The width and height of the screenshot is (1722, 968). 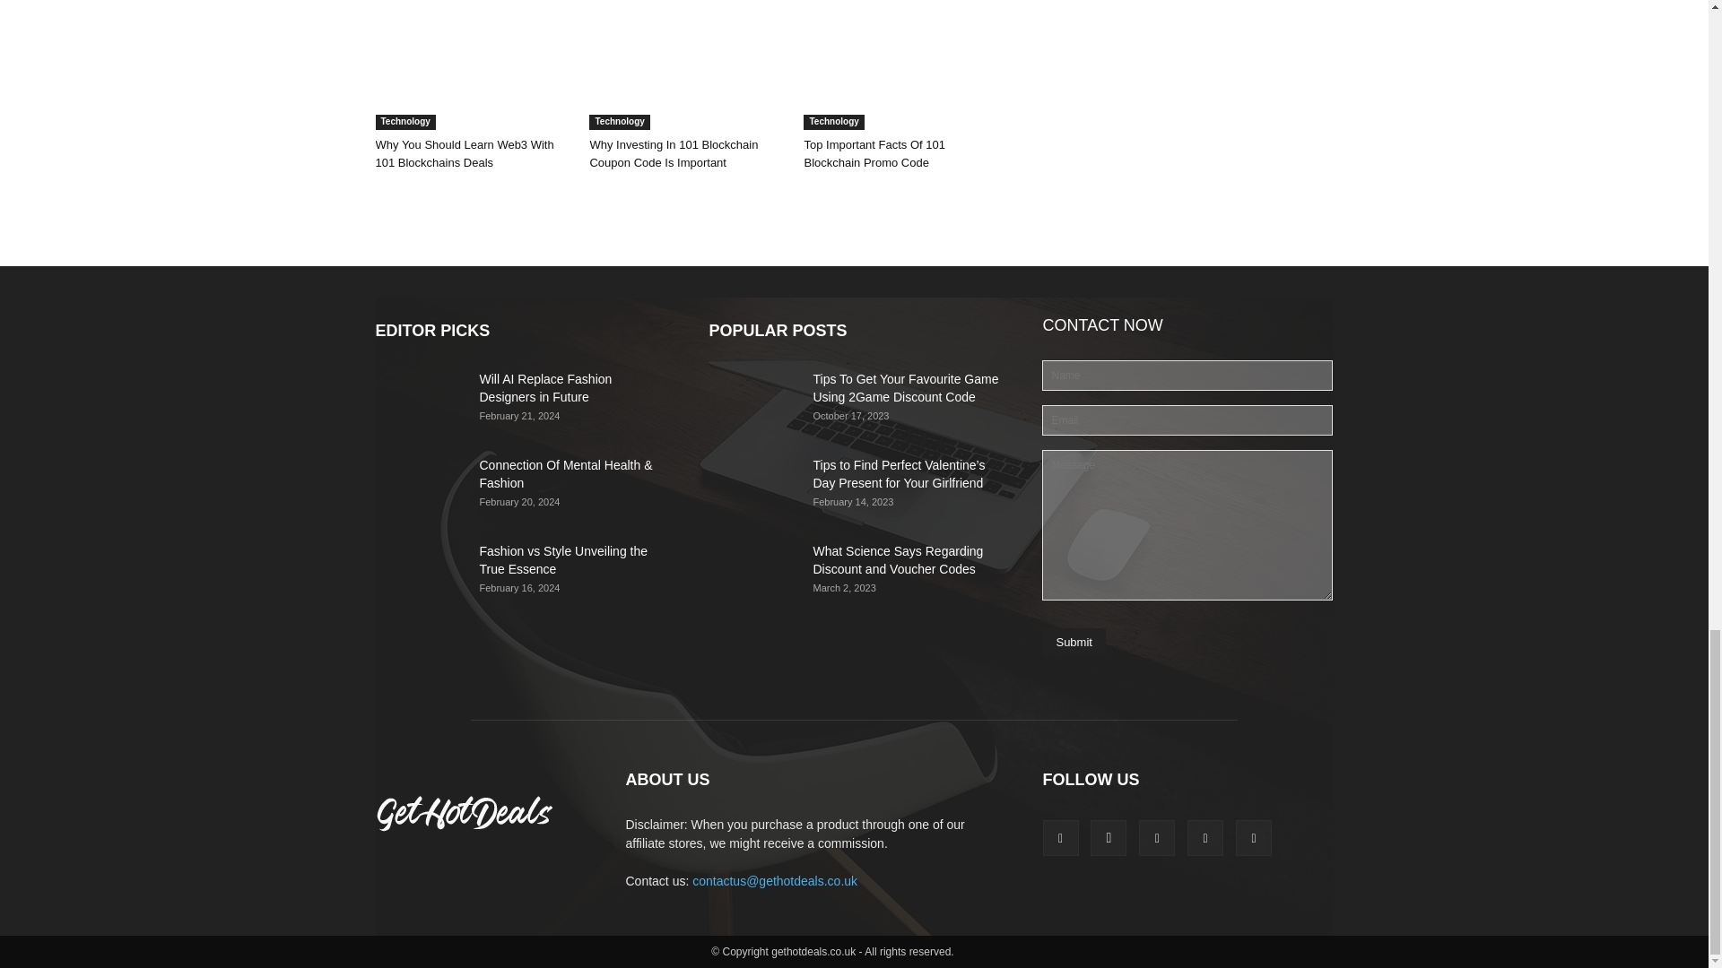 What do you see at coordinates (673, 154) in the screenshot?
I see `Why Investing In 101 Blockchain Coupon Code Is Important` at bounding box center [673, 154].